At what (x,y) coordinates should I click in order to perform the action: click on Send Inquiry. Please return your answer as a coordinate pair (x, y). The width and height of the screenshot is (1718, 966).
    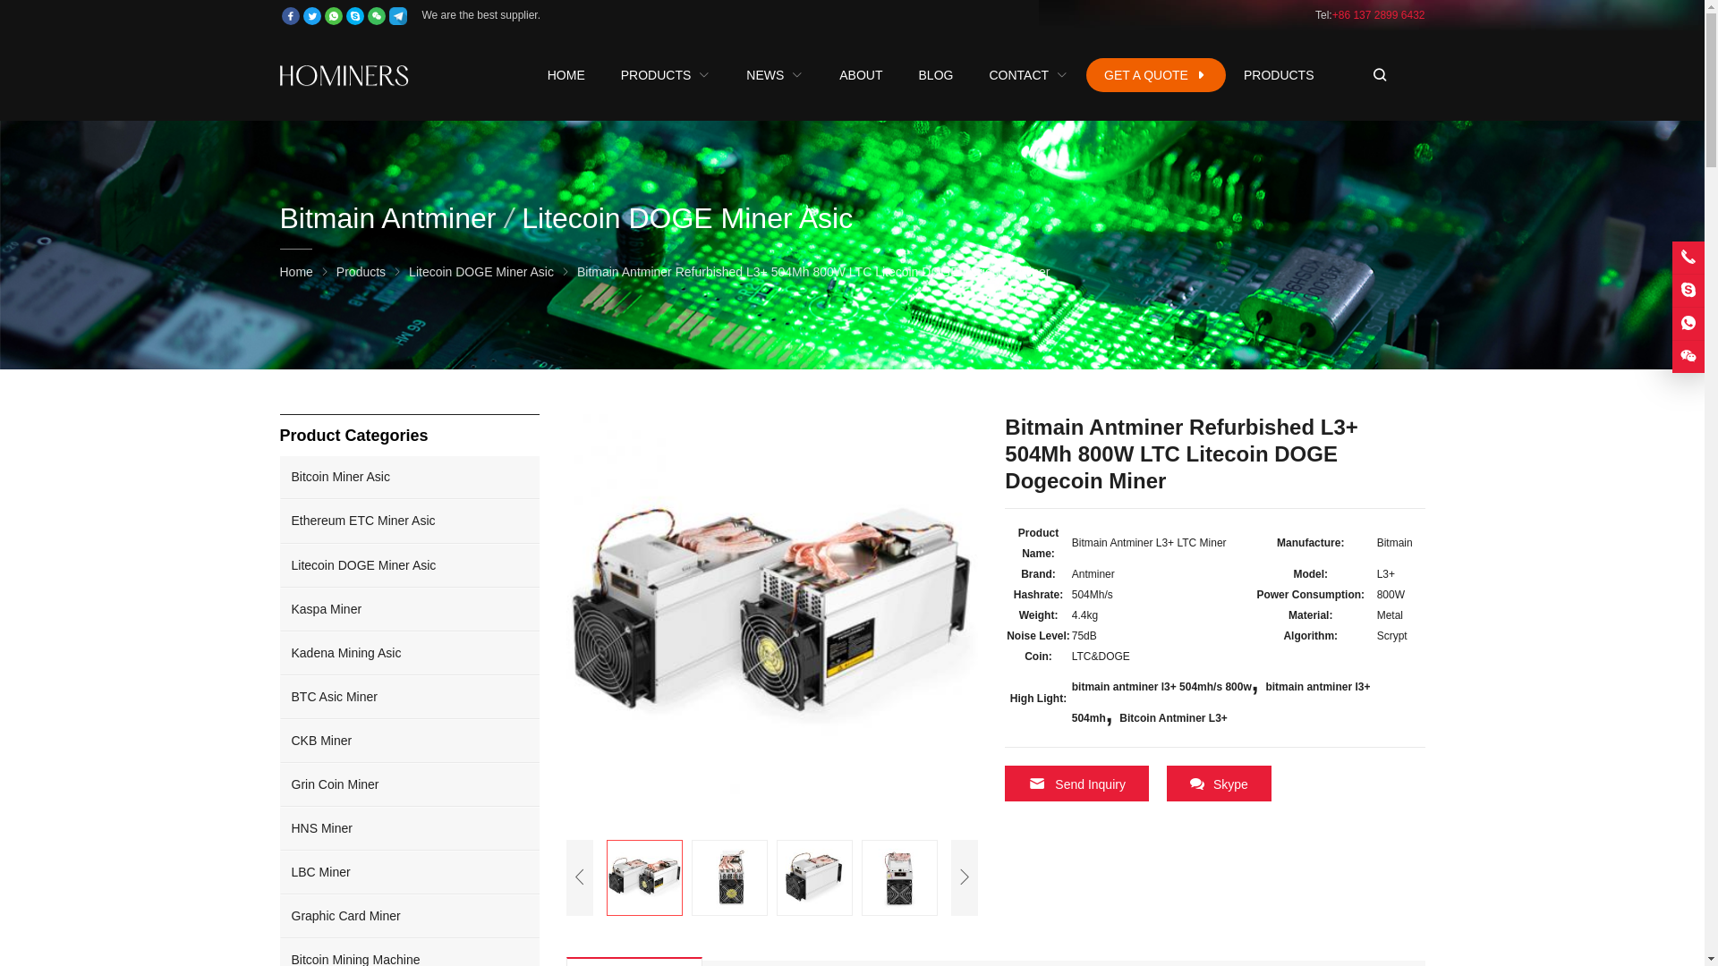
    Looking at the image, I should click on (1077, 784).